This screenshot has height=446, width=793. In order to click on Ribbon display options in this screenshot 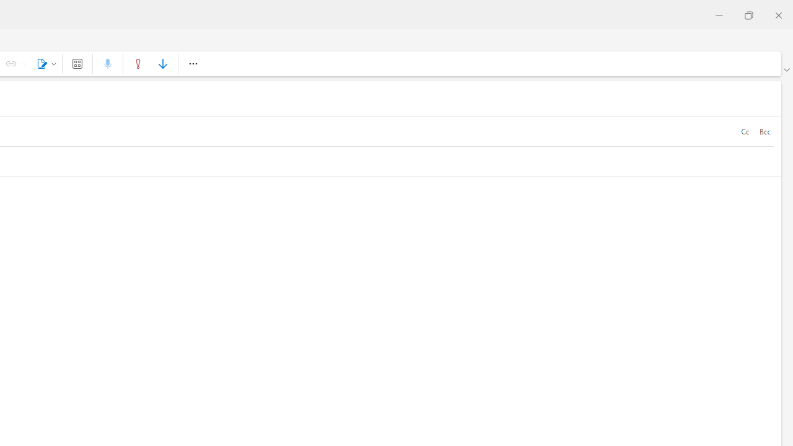, I will do `click(786, 69)`.